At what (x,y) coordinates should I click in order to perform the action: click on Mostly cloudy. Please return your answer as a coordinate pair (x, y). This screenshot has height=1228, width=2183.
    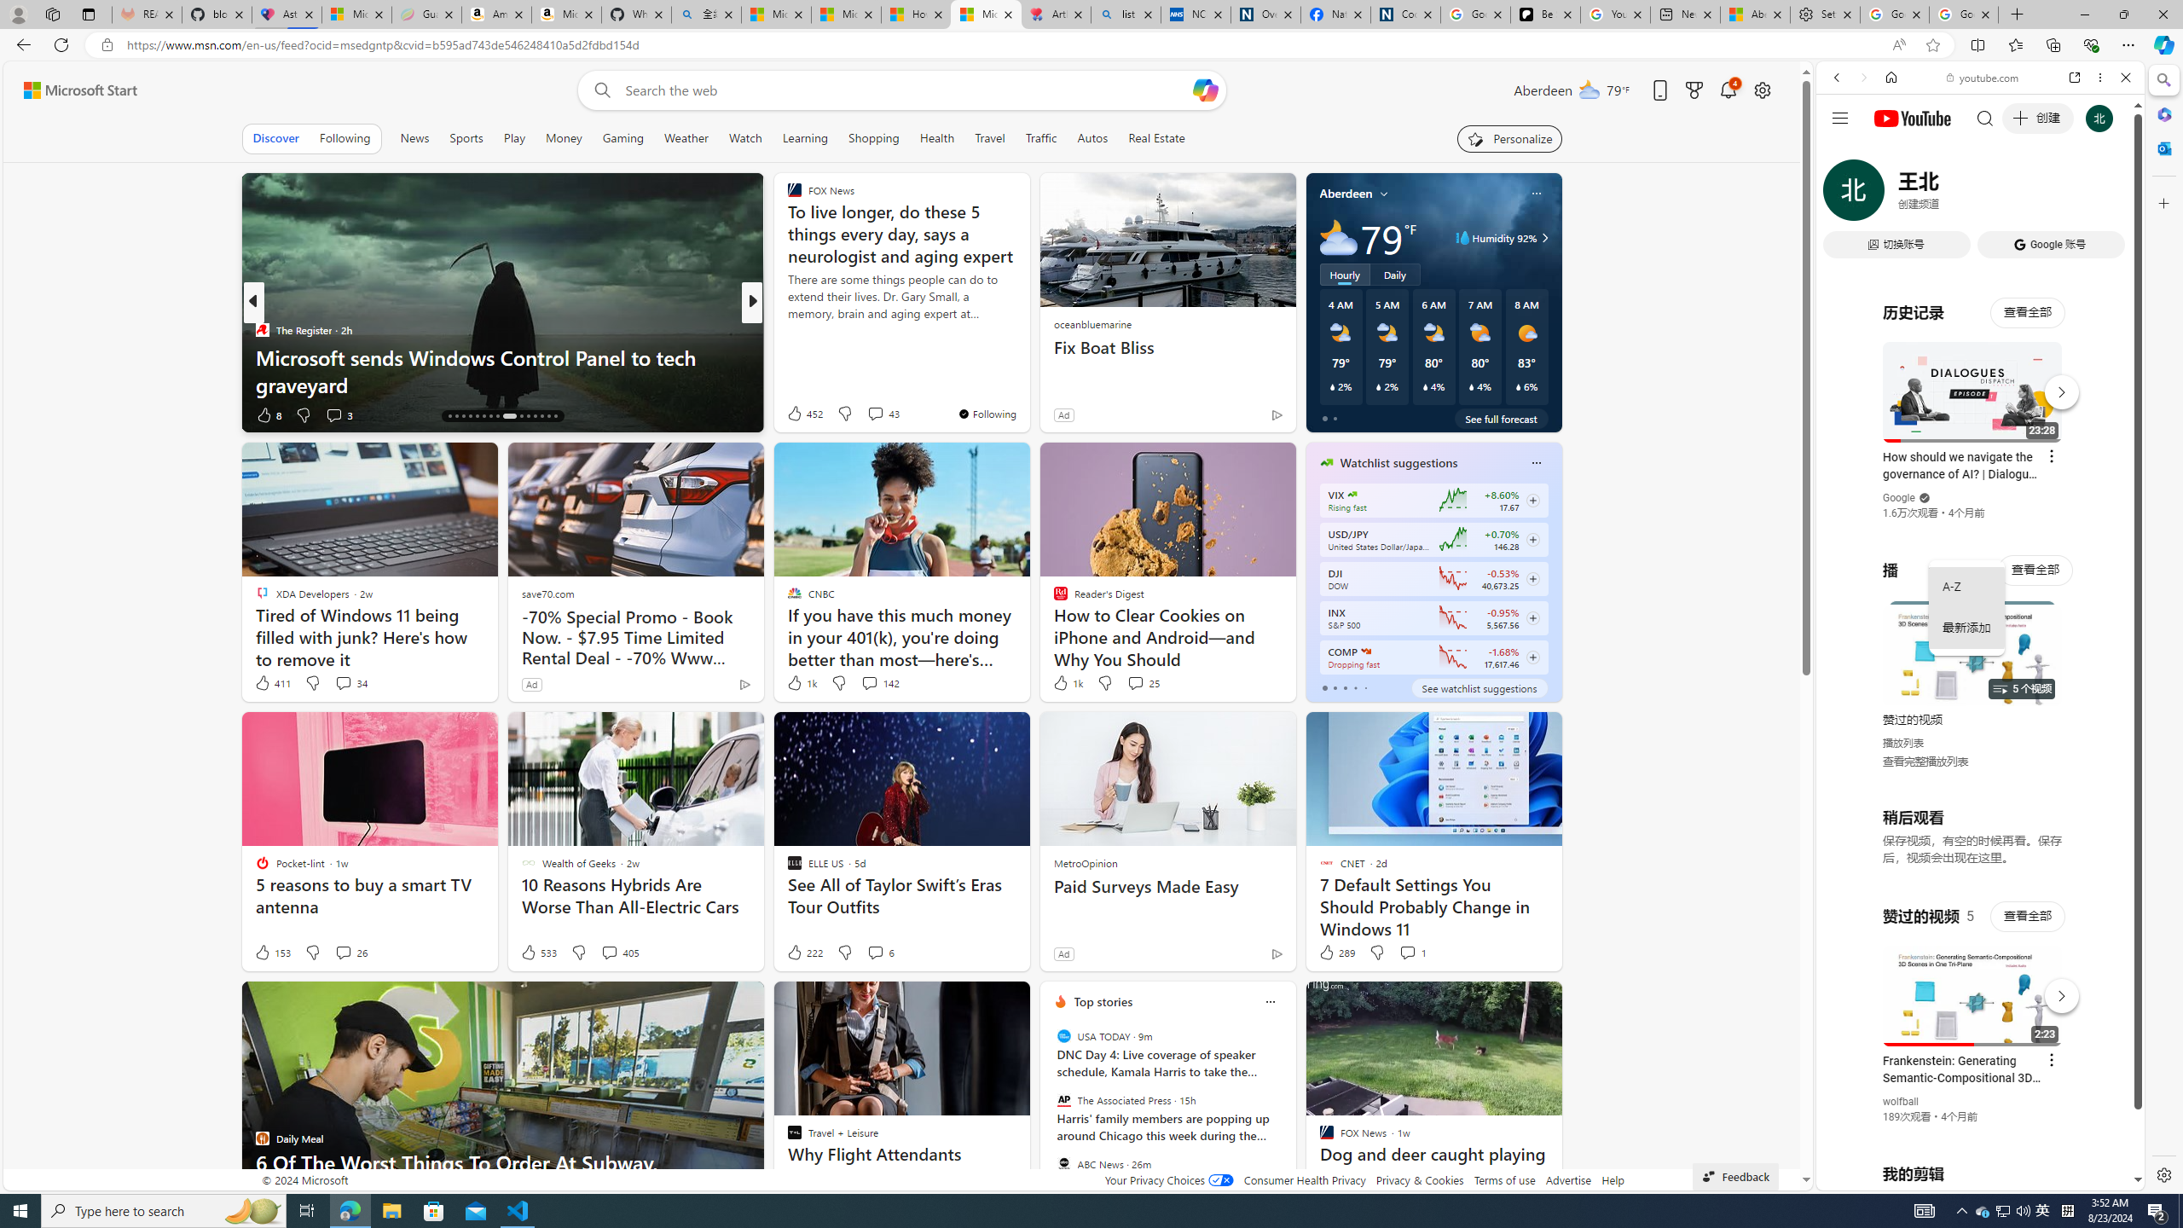
    Looking at the image, I should click on (1338, 237).